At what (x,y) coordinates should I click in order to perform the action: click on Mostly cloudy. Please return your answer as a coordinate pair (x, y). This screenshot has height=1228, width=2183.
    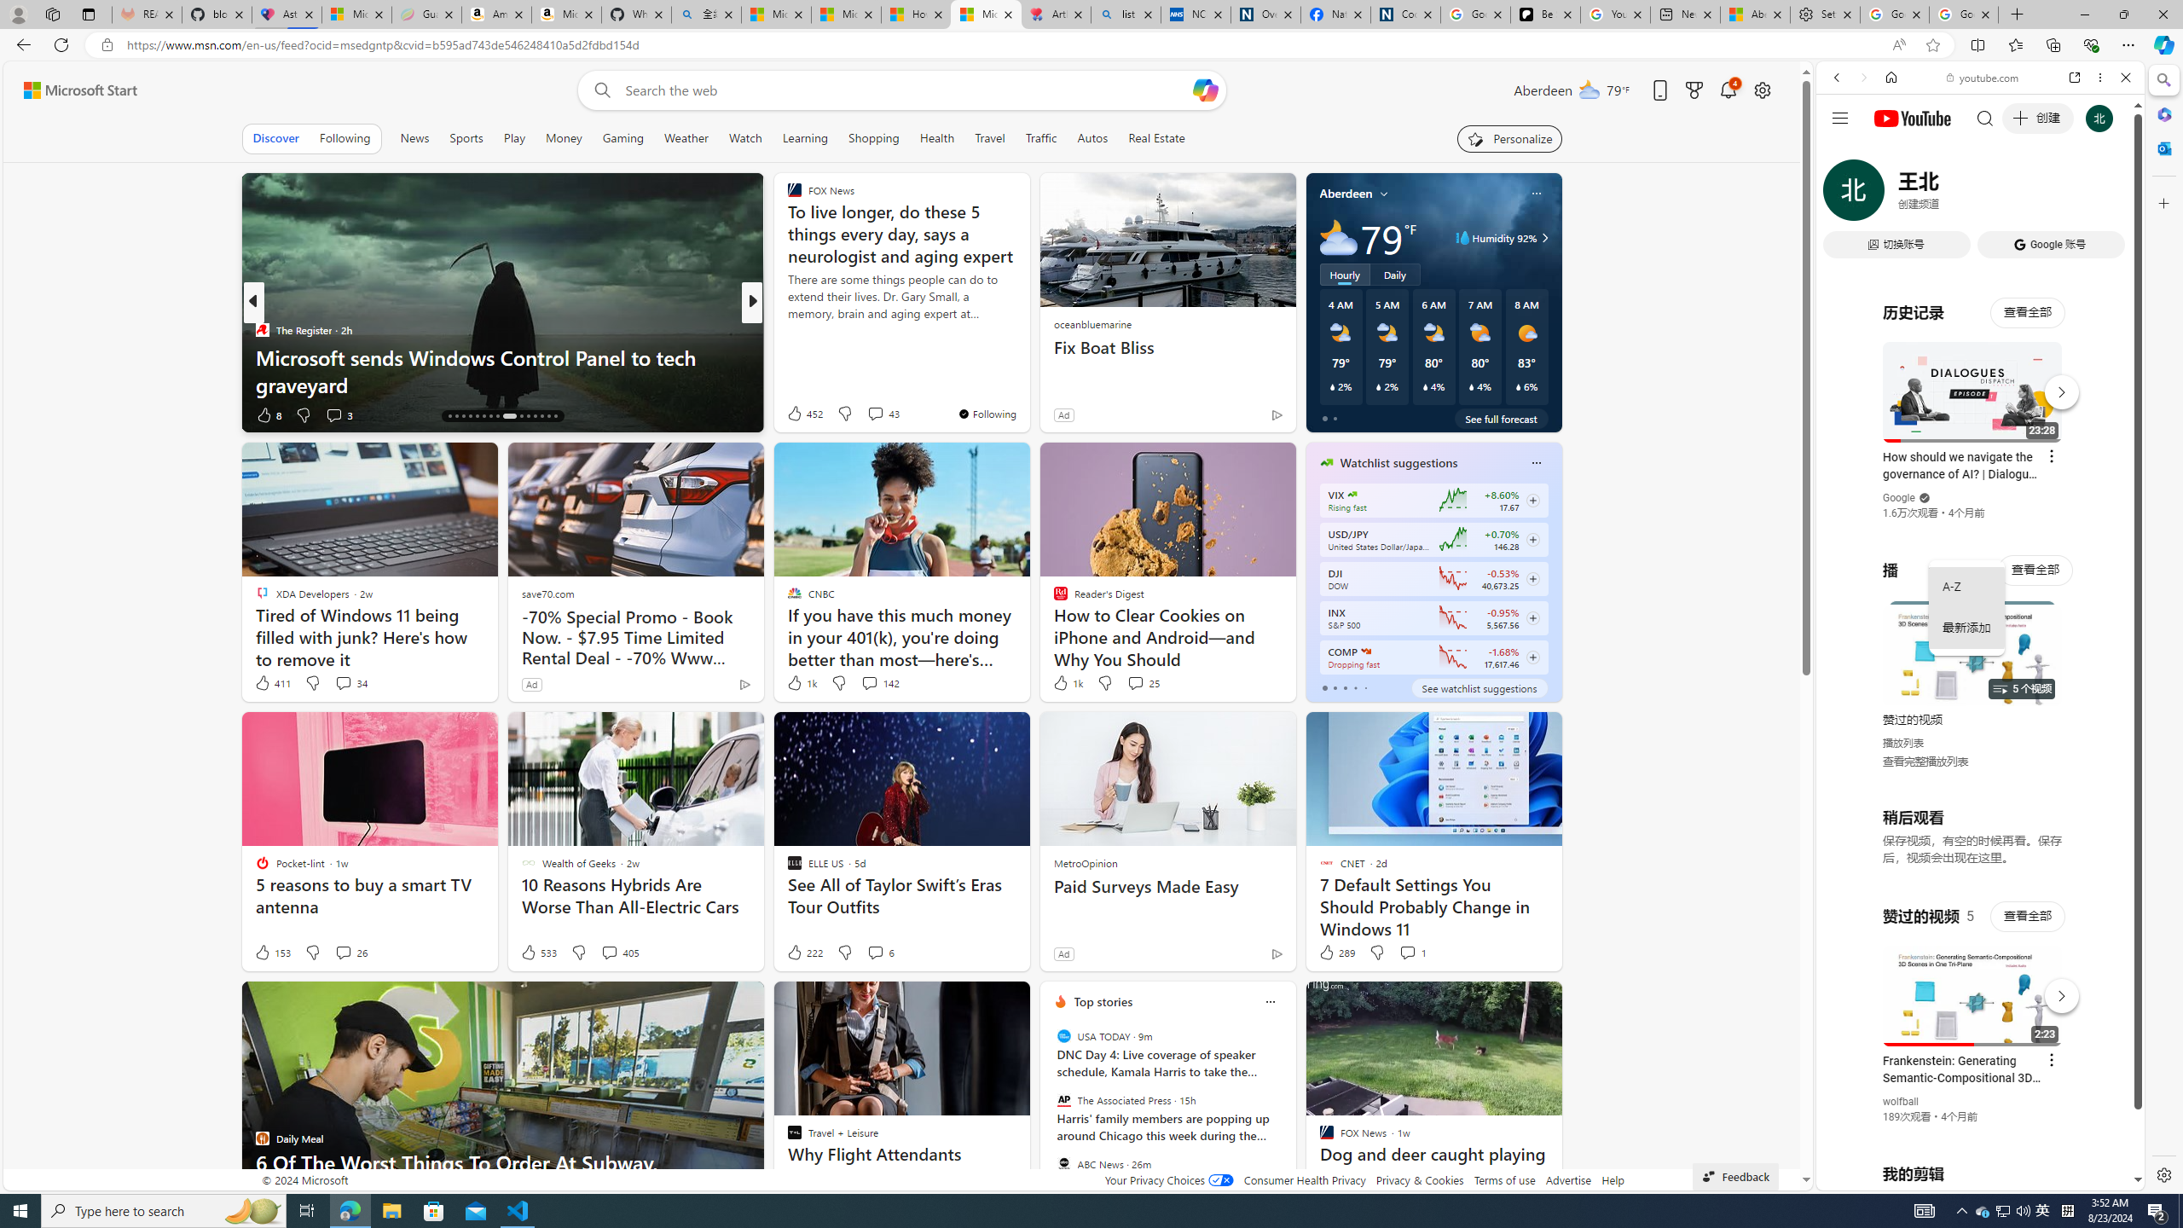
    Looking at the image, I should click on (1338, 237).